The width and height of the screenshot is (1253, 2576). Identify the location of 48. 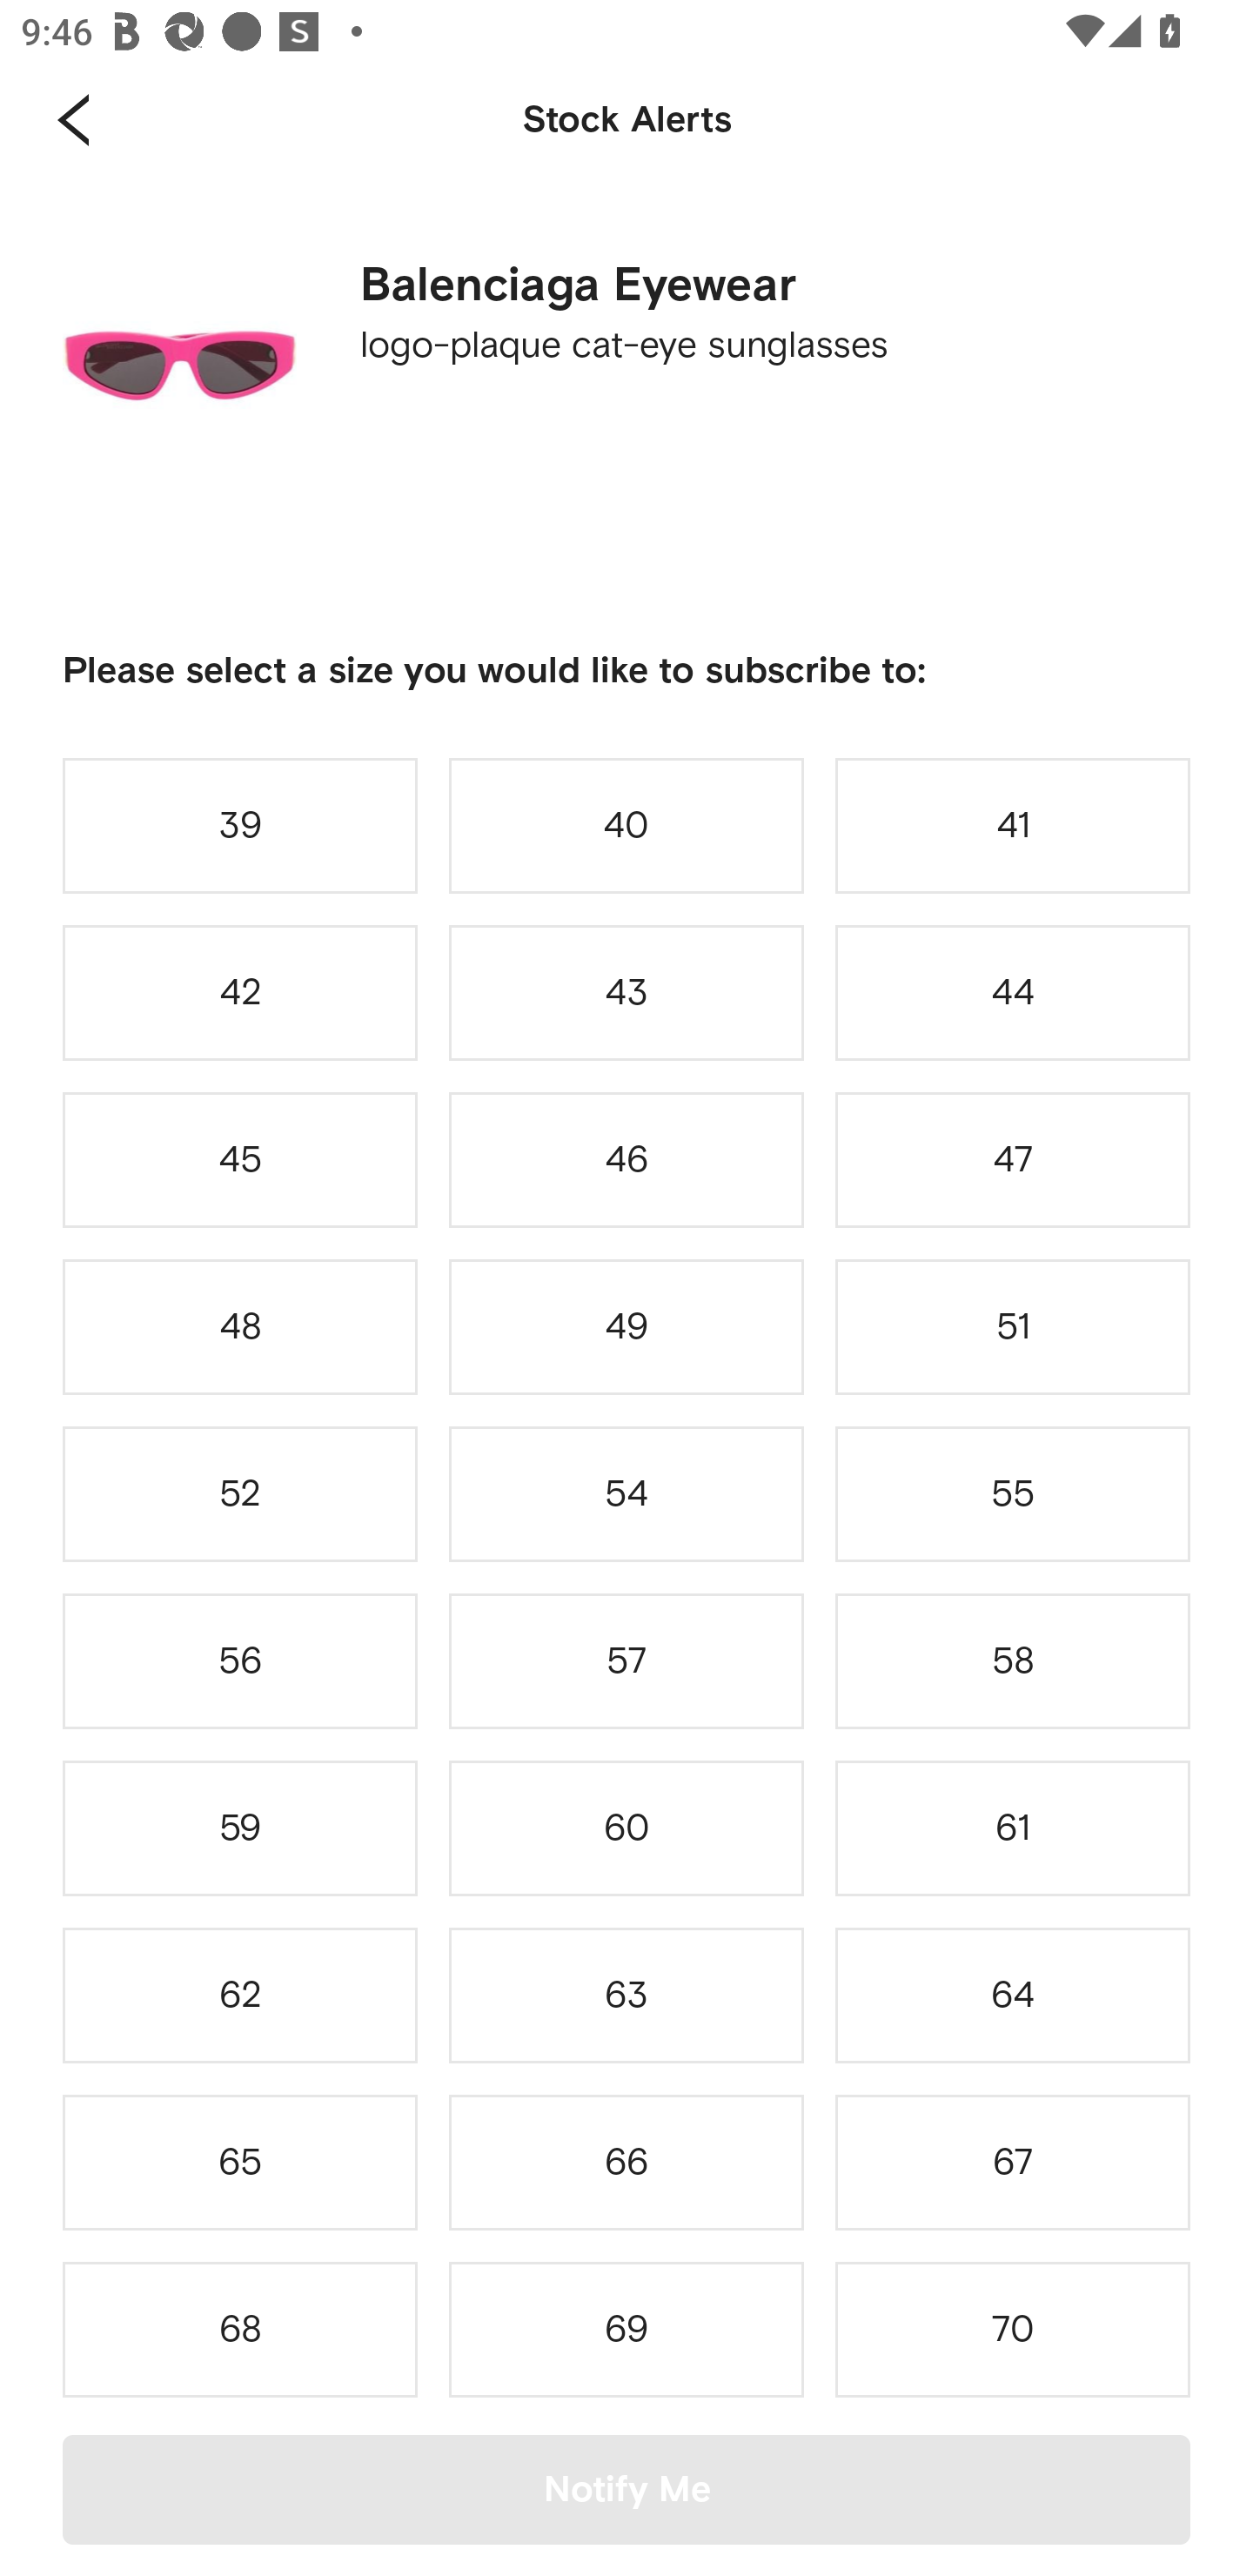
(240, 1328).